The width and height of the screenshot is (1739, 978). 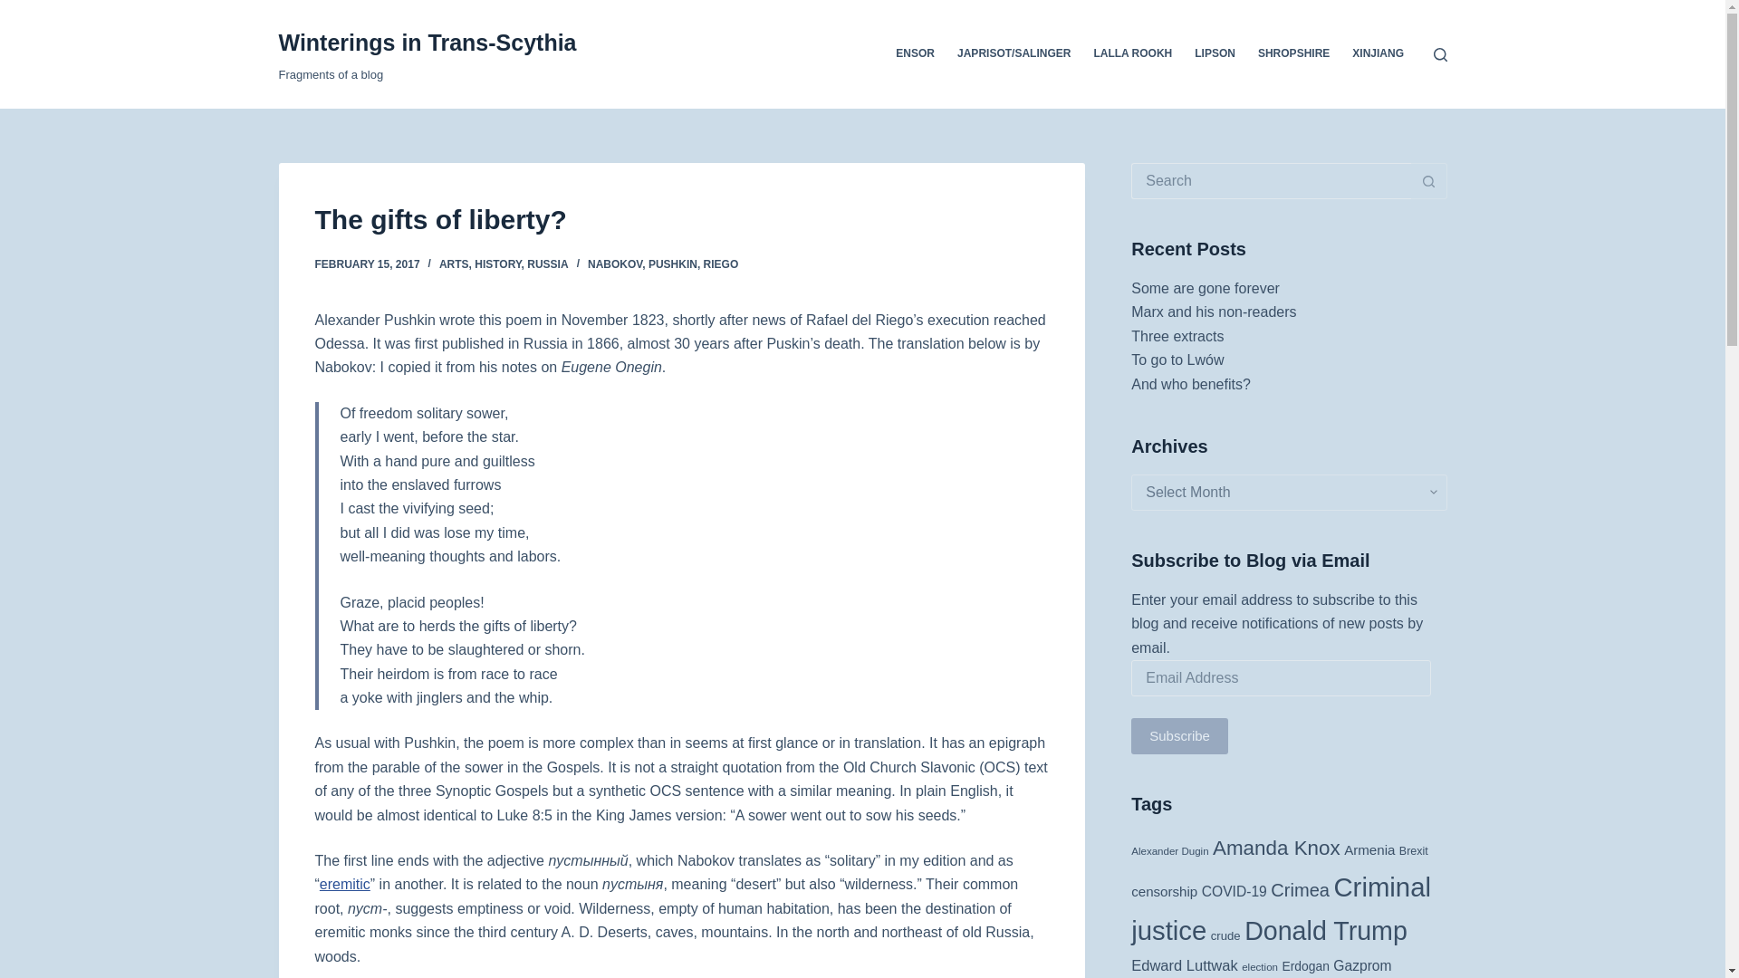 I want to click on Marx and his non-readers, so click(x=1214, y=312).